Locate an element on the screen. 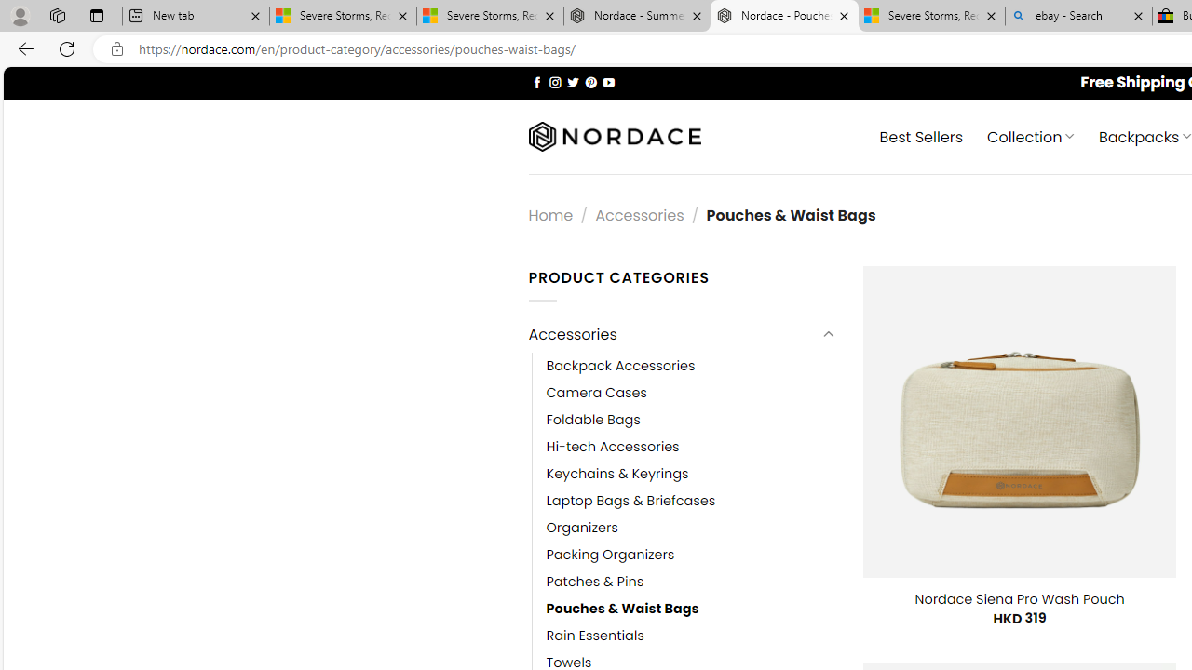 This screenshot has width=1192, height=670. Hi-tech Accessories is located at coordinates (691, 447).